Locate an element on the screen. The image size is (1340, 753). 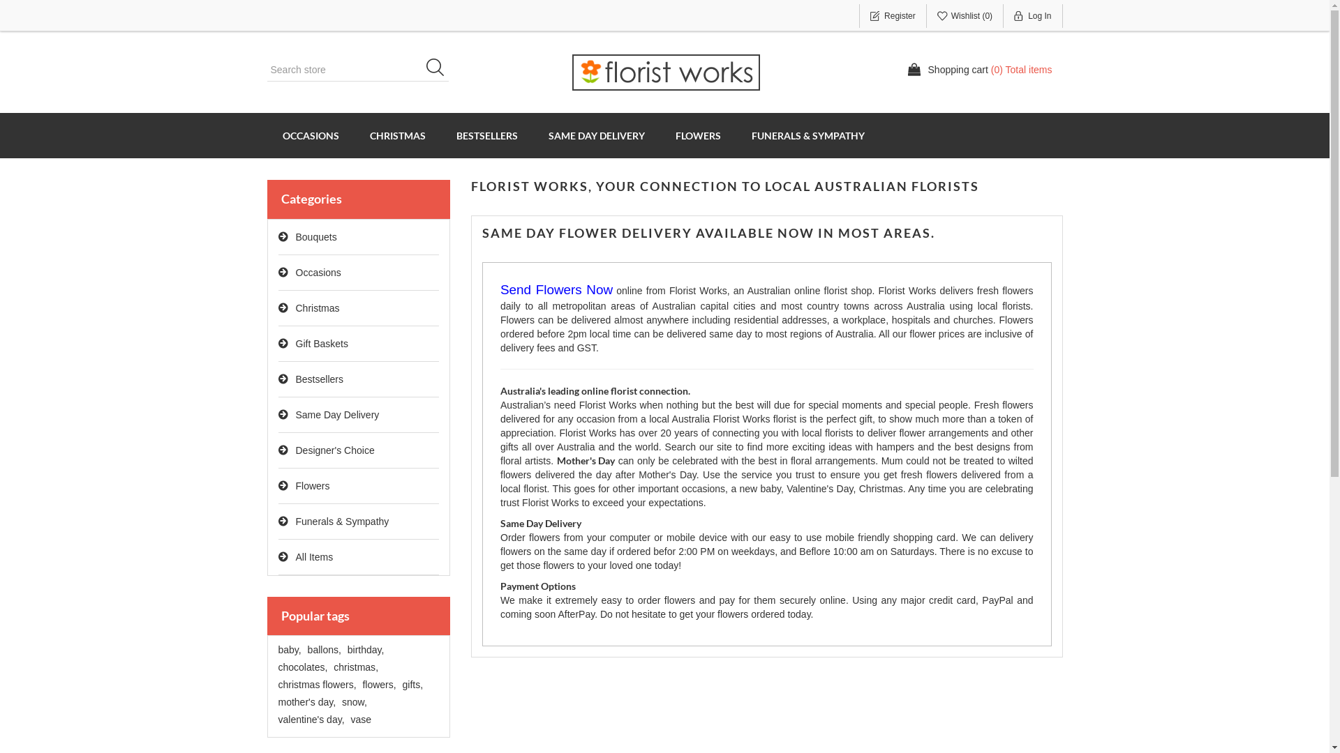
CHRISTMAS is located at coordinates (398, 135).